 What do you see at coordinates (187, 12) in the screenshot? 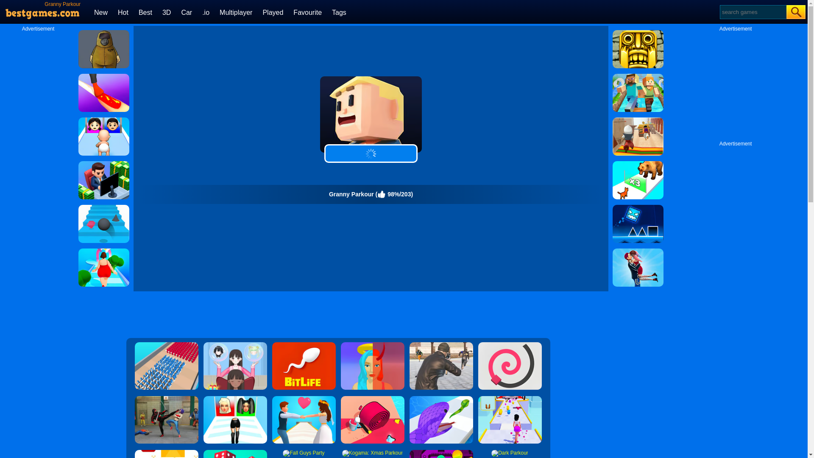
I see `Car` at bounding box center [187, 12].